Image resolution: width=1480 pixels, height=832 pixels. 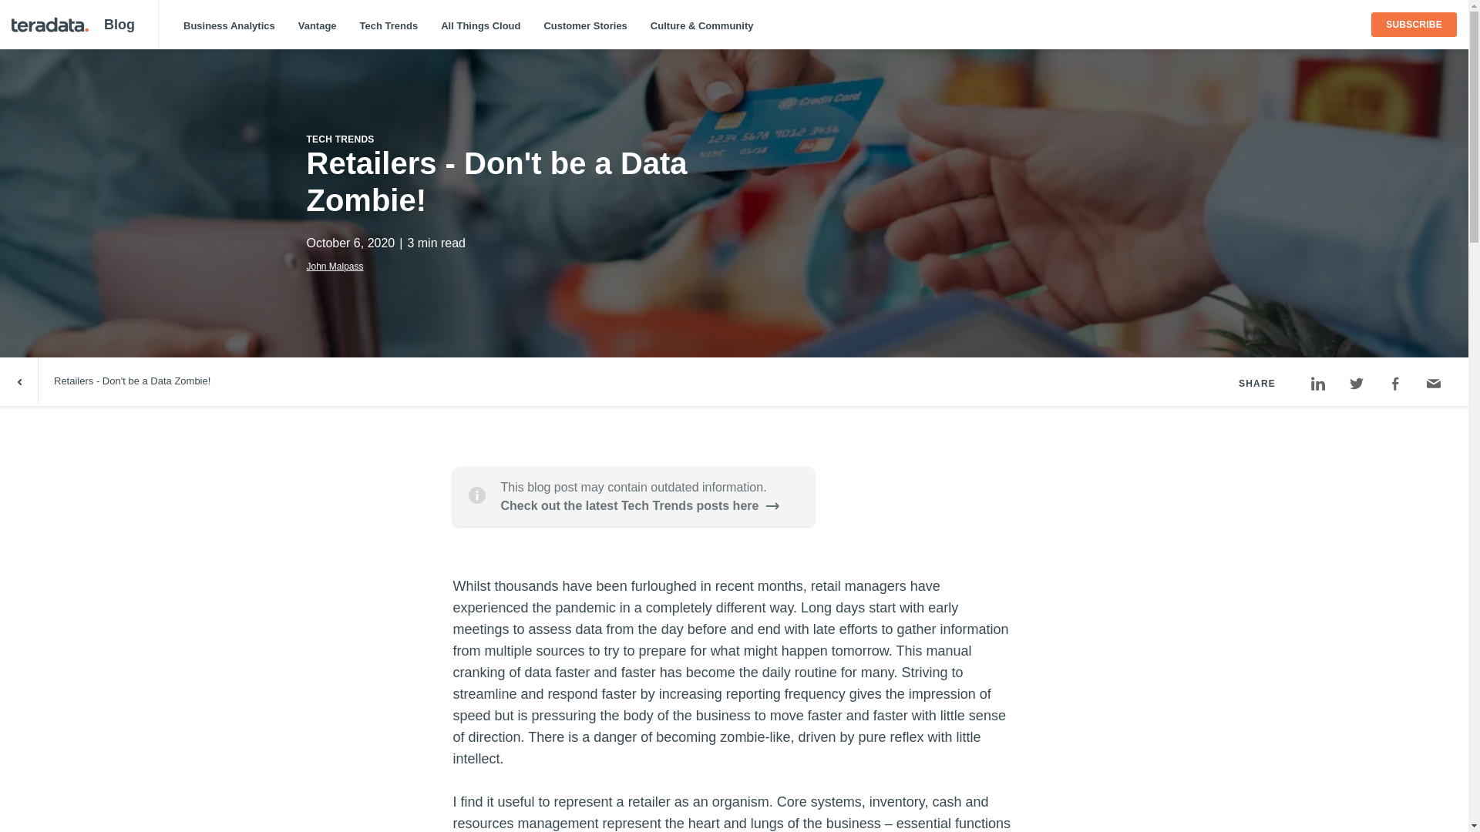 What do you see at coordinates (119, 25) in the screenshot?
I see `Blog` at bounding box center [119, 25].